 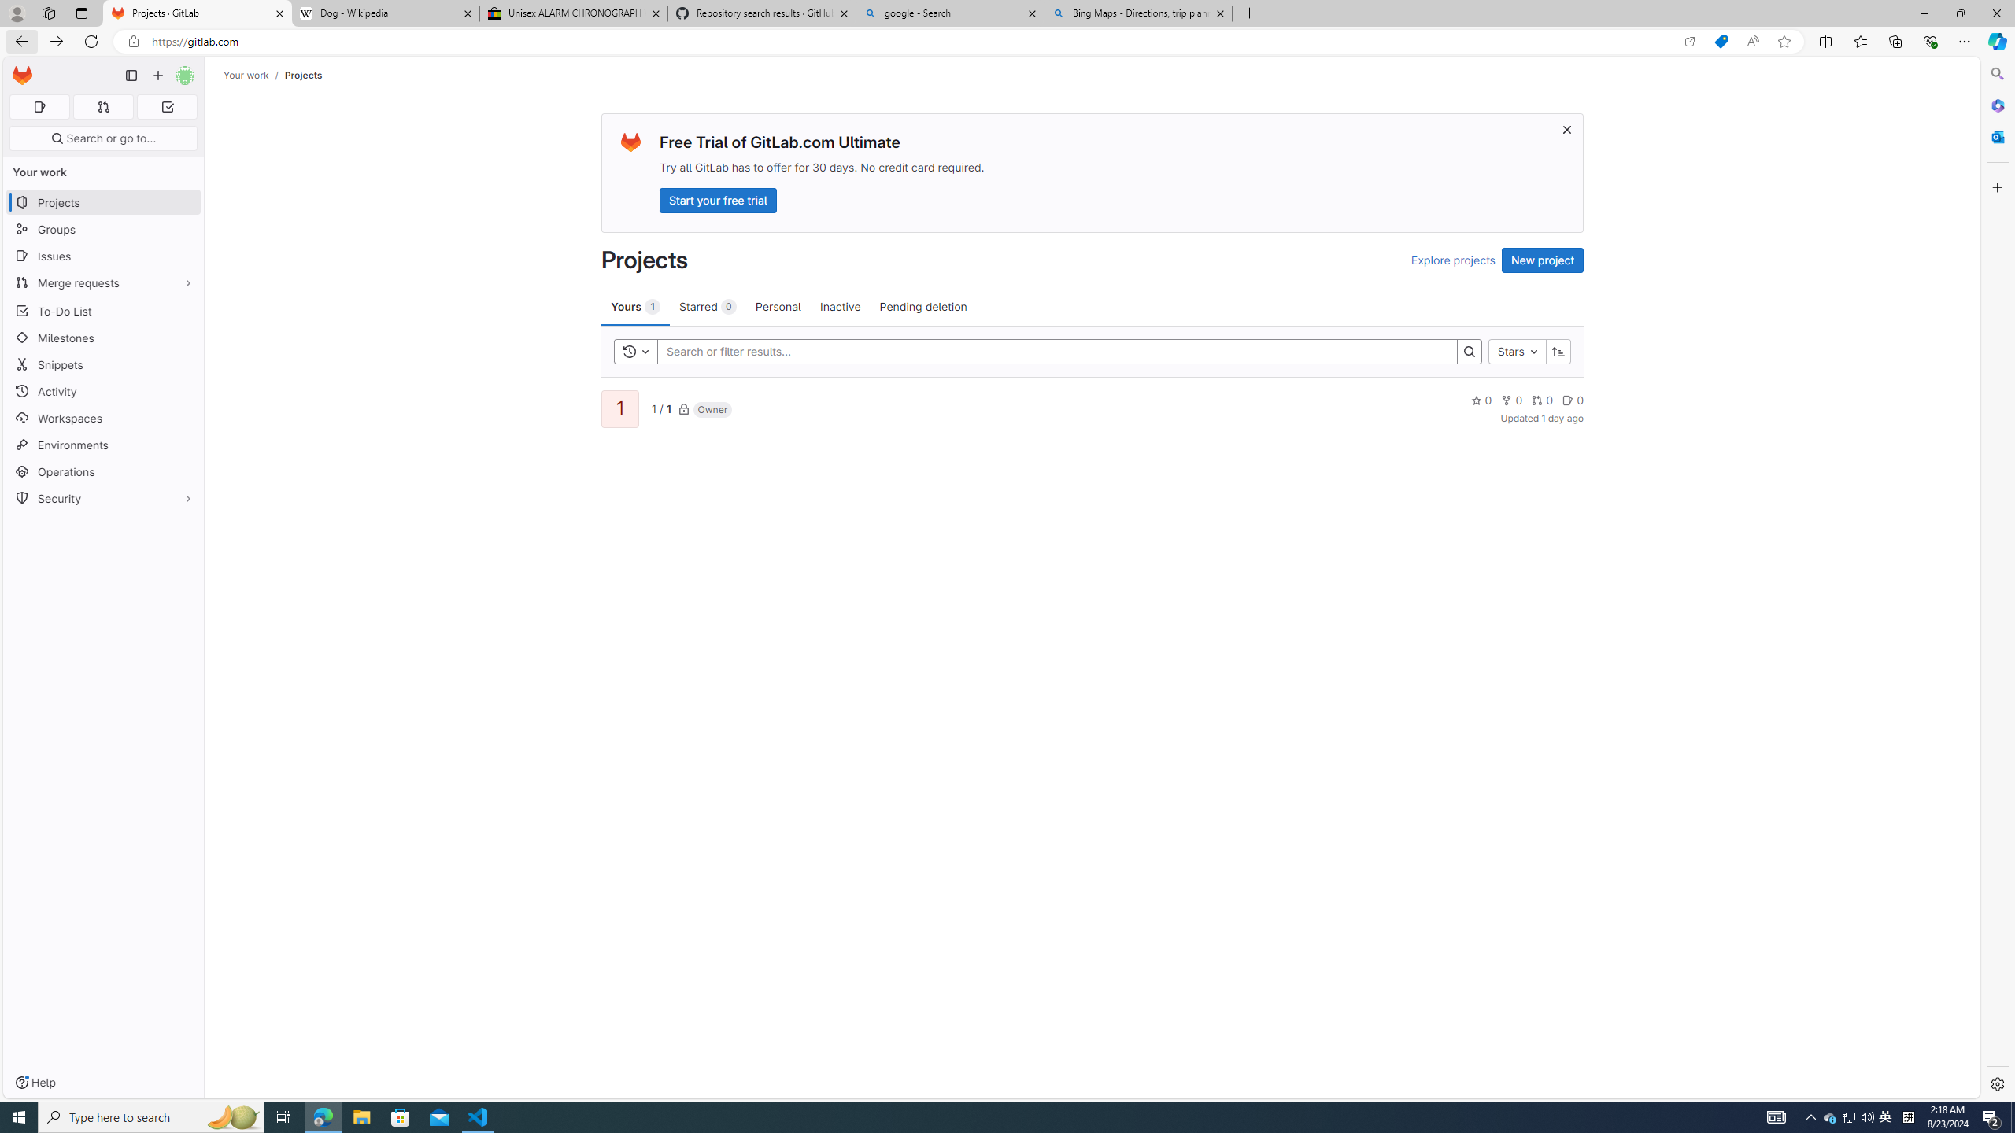 I want to click on Starred 0, so click(x=707, y=306).